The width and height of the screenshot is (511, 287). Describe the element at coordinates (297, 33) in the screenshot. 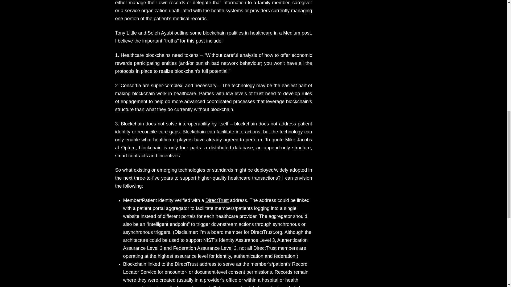

I see `Medium post` at that location.